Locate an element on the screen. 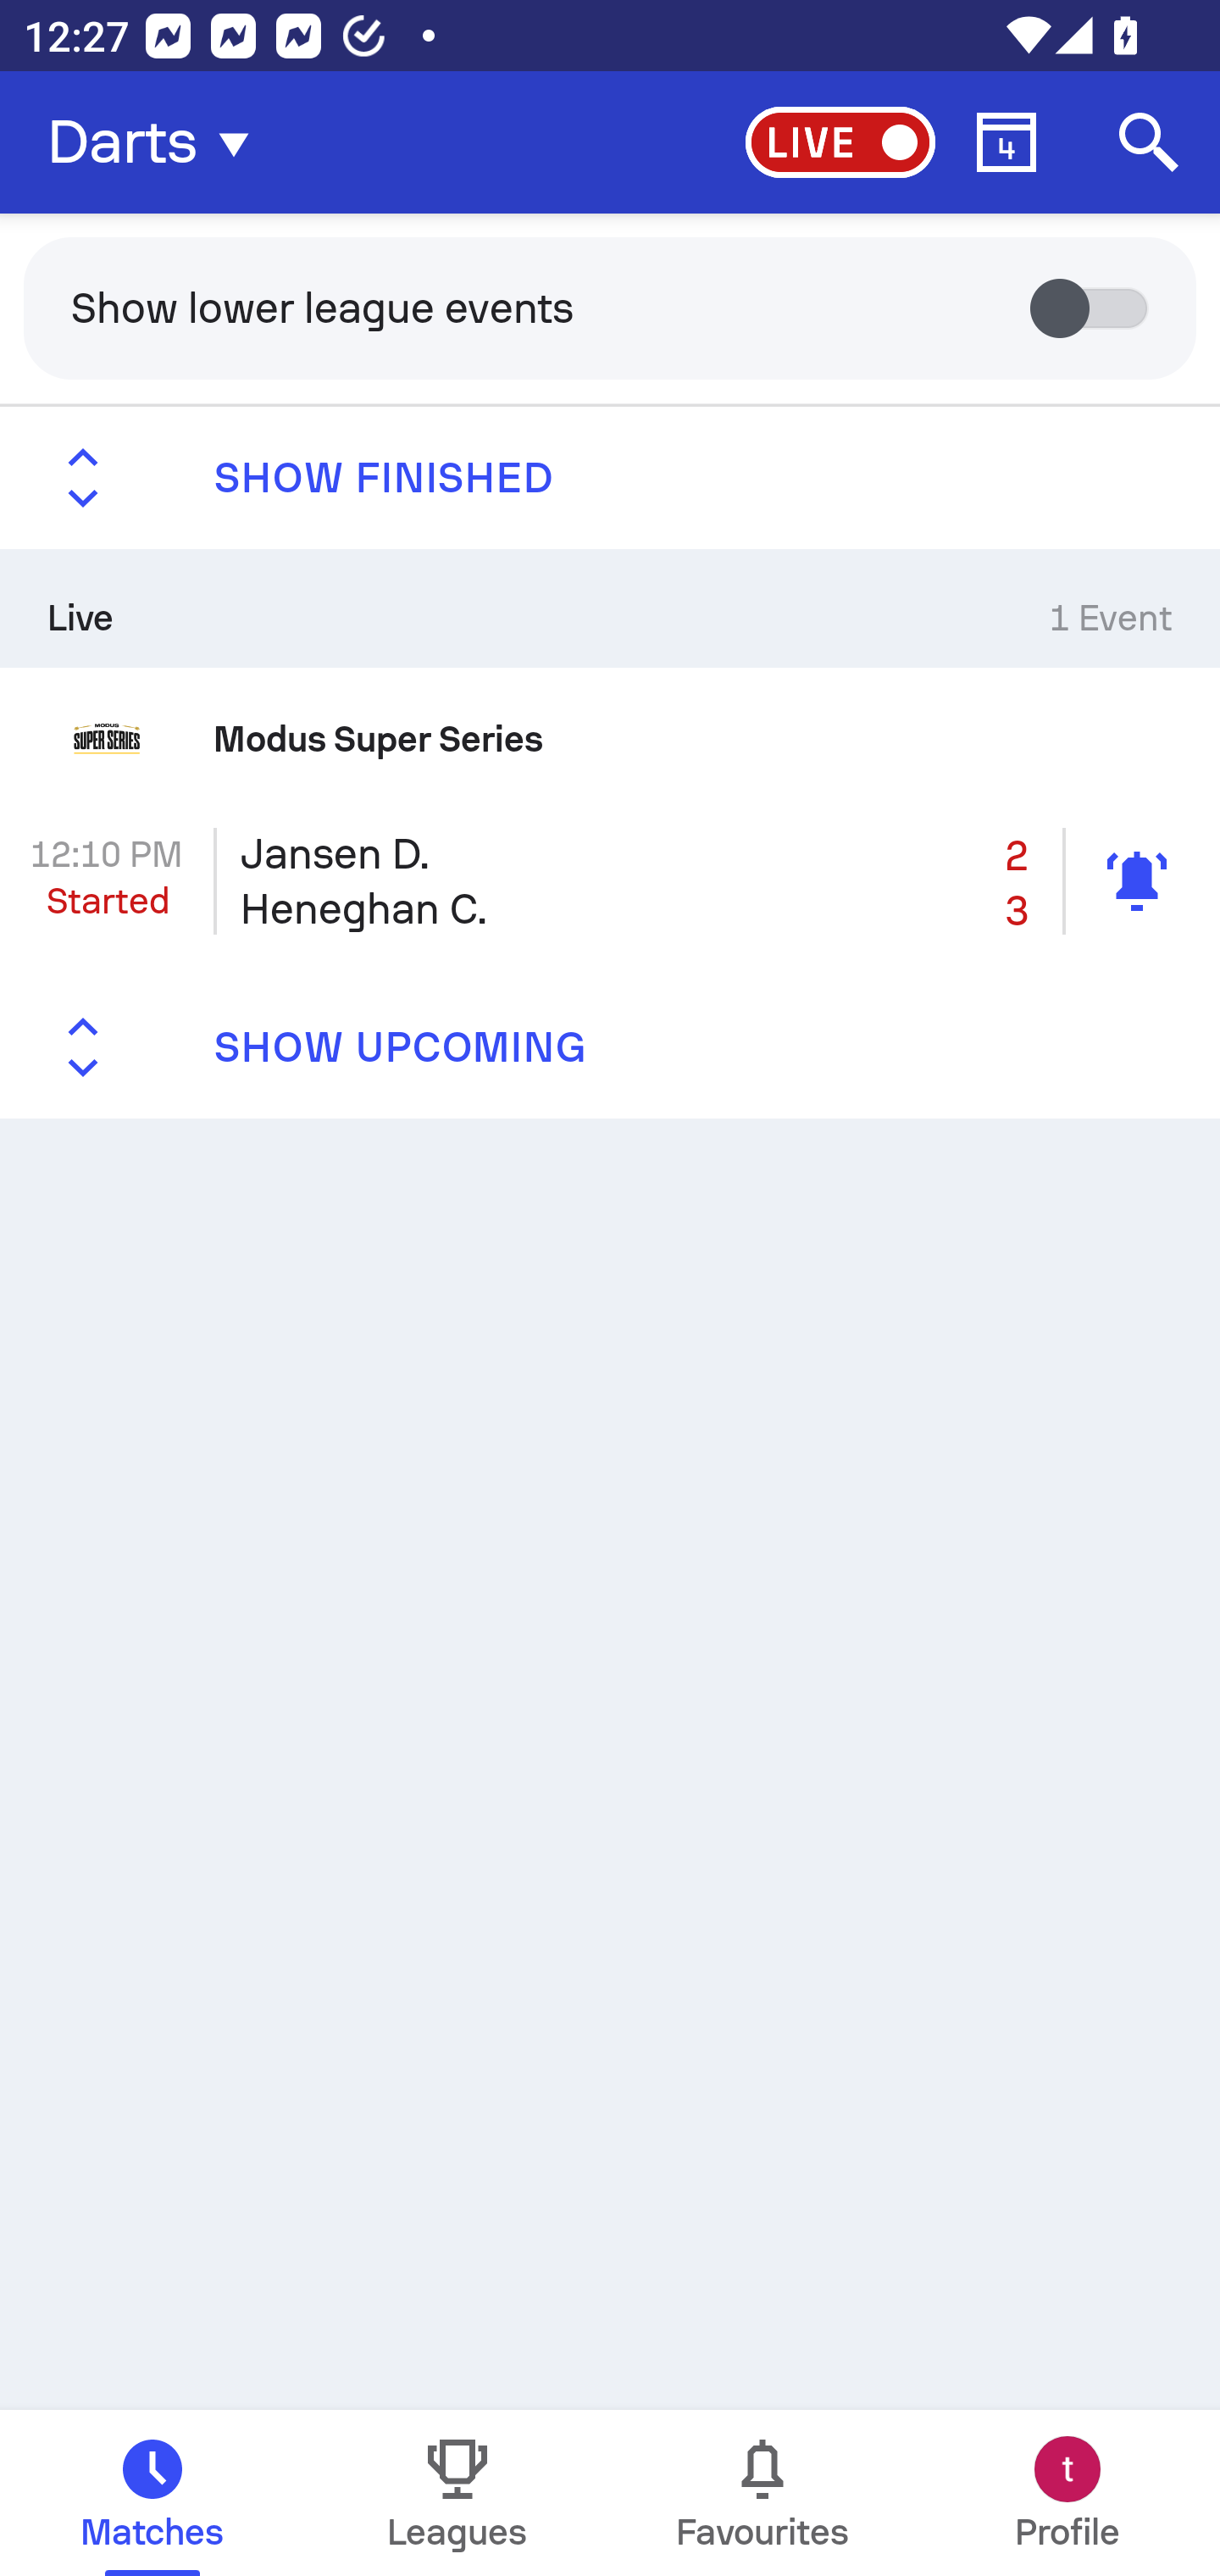 Image resolution: width=1220 pixels, height=2576 pixels. Calendar is located at coordinates (1006, 142).